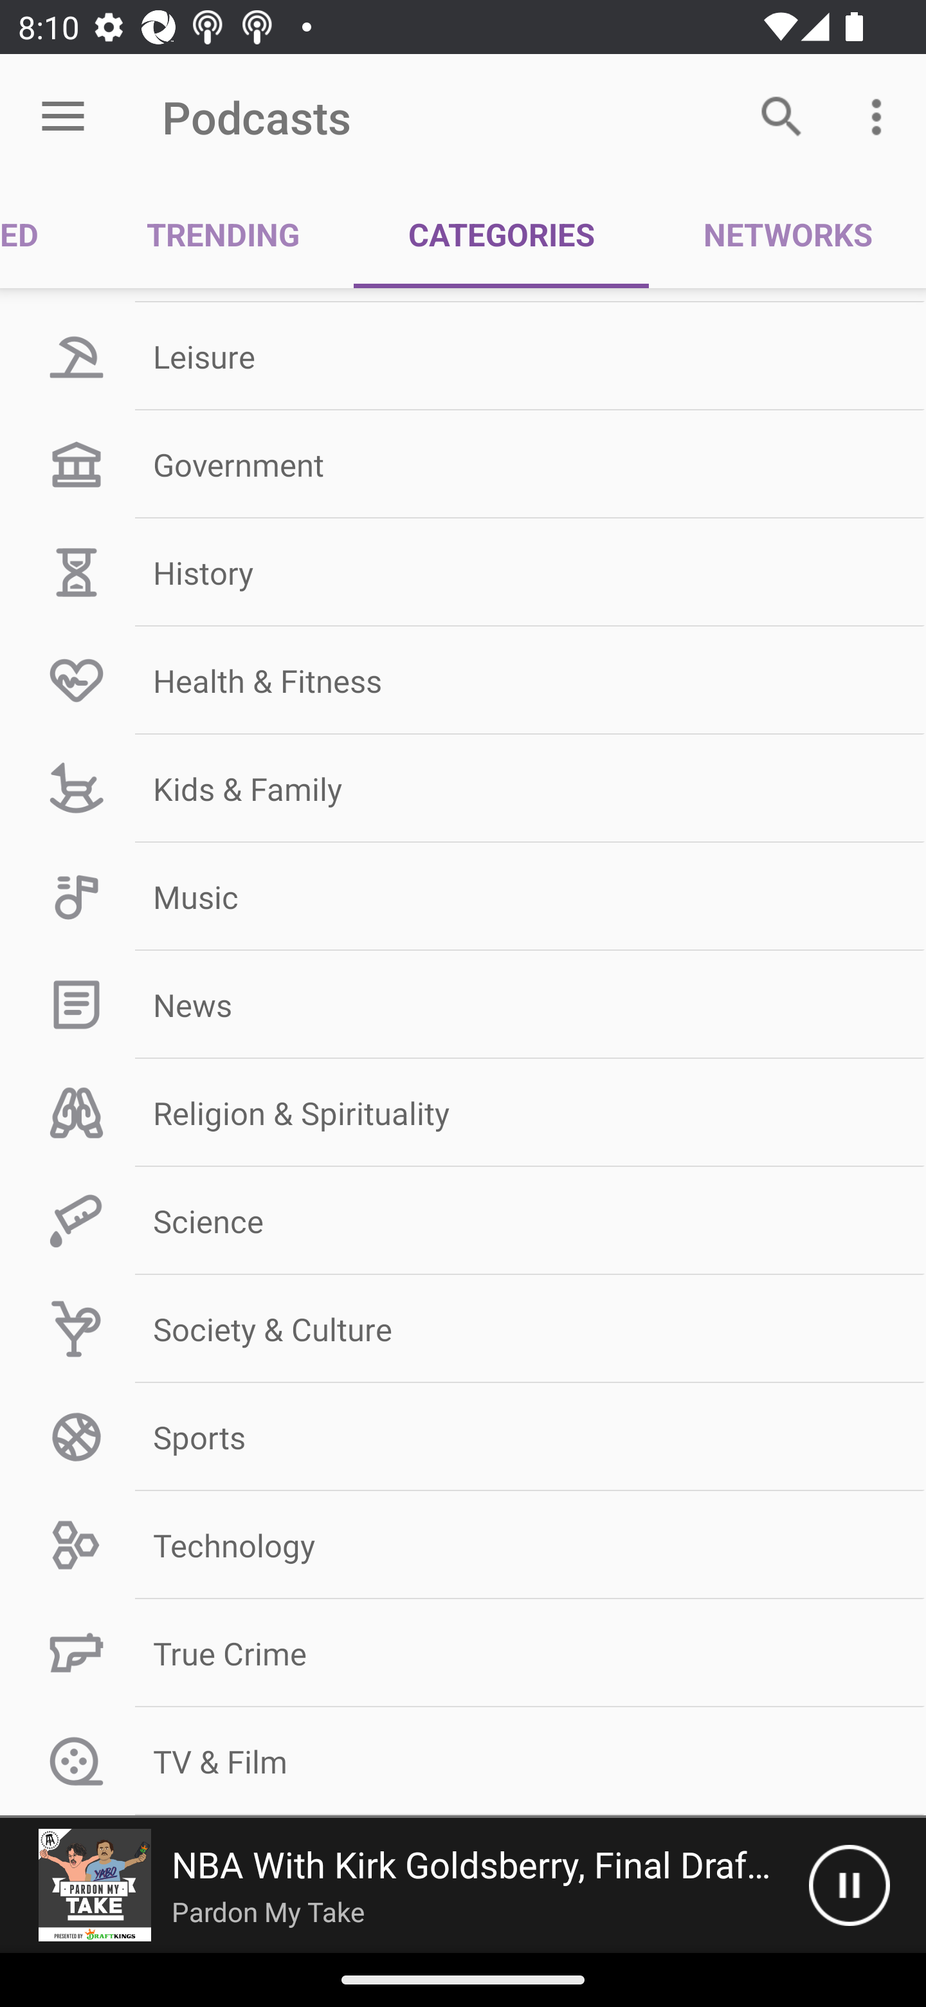 The height and width of the screenshot is (2007, 926). Describe the element at coordinates (463, 463) in the screenshot. I see `Government` at that location.